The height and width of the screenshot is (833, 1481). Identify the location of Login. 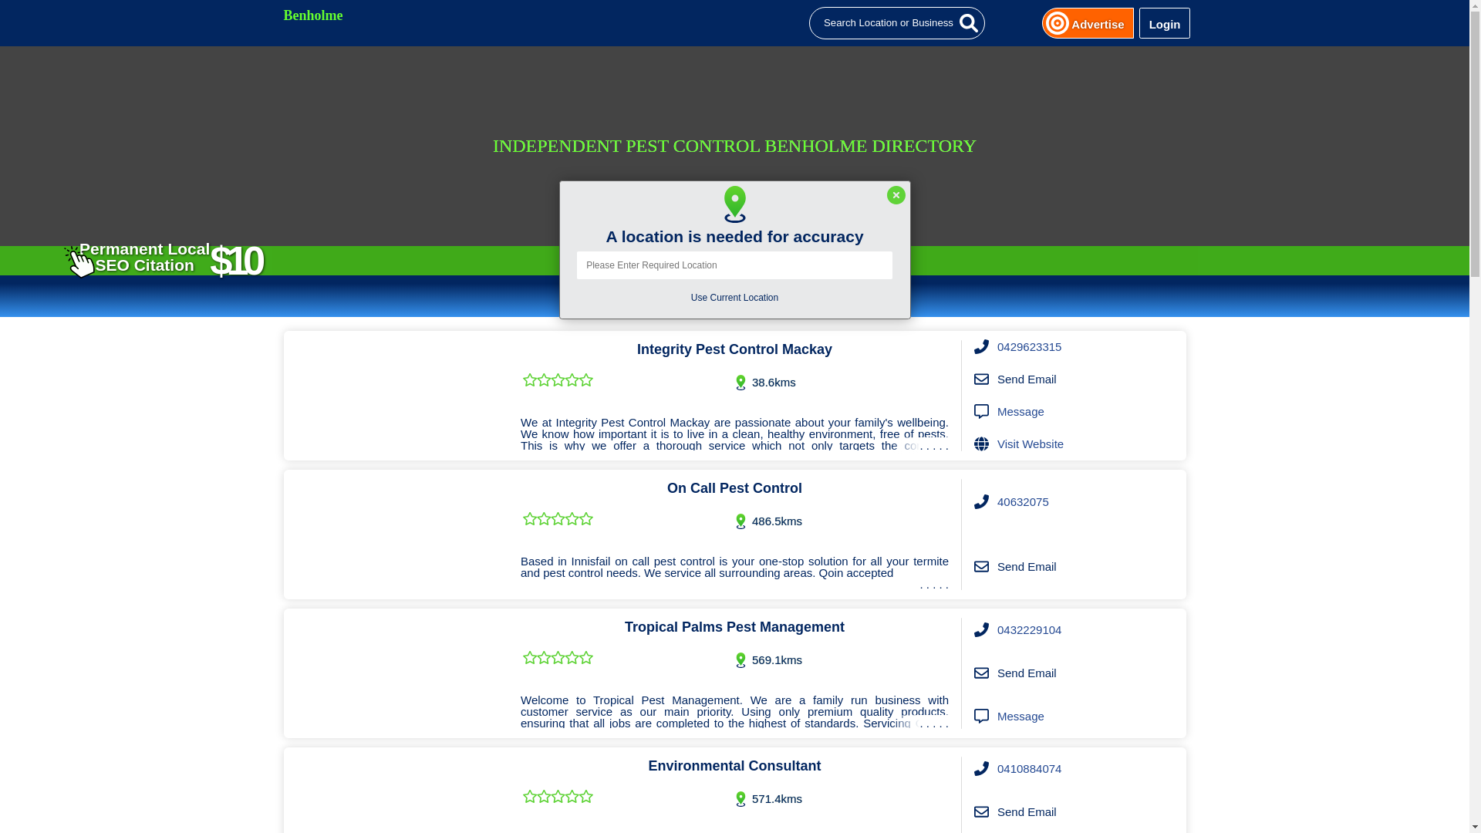
(1165, 23).